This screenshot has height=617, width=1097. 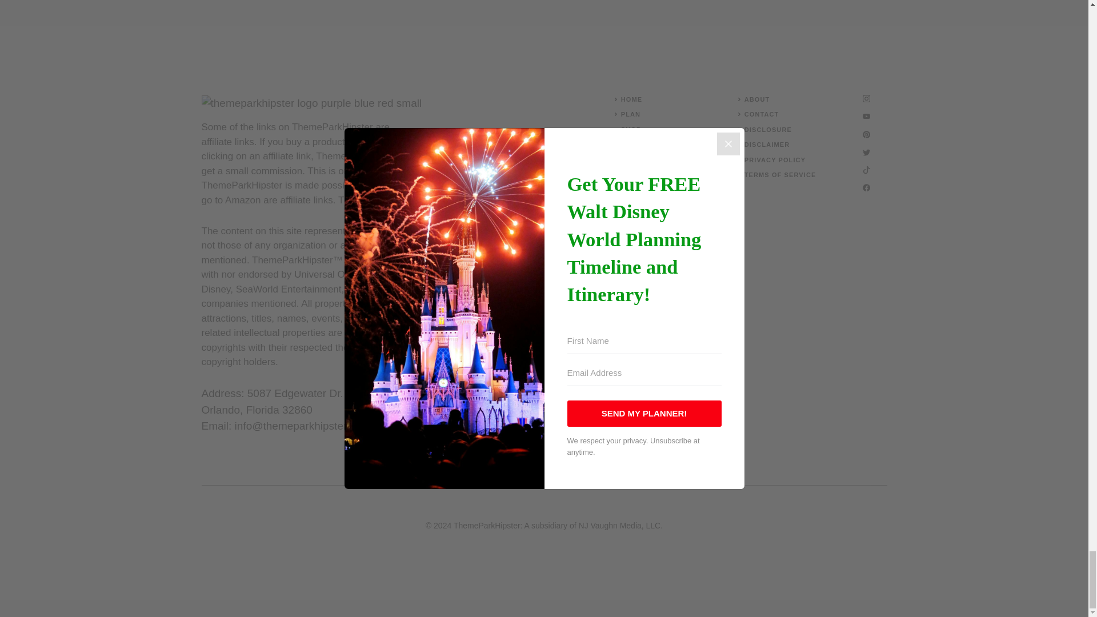 What do you see at coordinates (311, 103) in the screenshot?
I see `themeparkhipster logo purple blue red small` at bounding box center [311, 103].